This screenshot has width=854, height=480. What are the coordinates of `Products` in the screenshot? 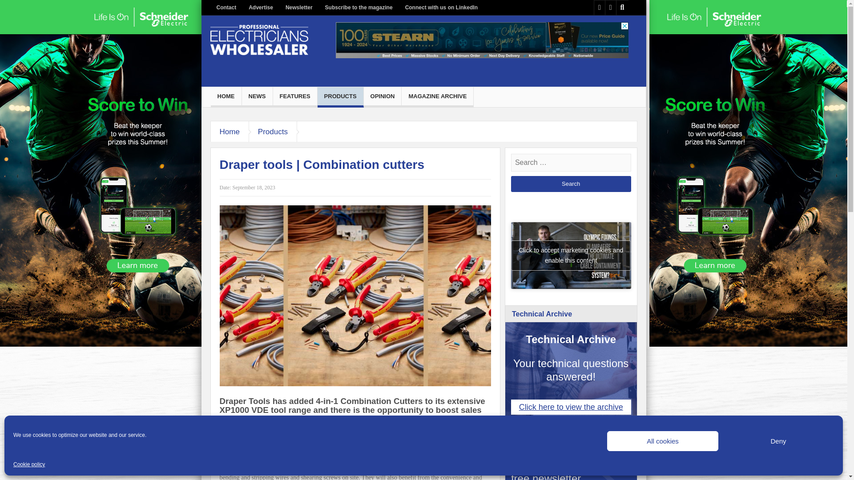 It's located at (273, 132).